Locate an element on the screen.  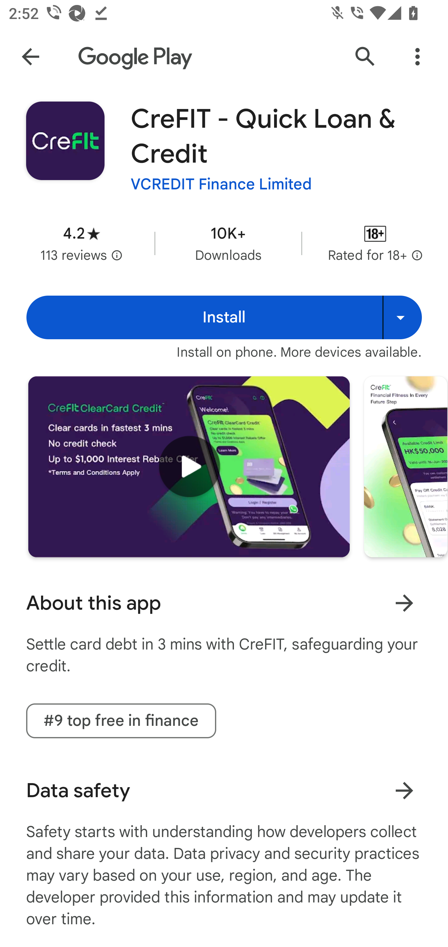
#9 top free in finance tag is located at coordinates (121, 721).